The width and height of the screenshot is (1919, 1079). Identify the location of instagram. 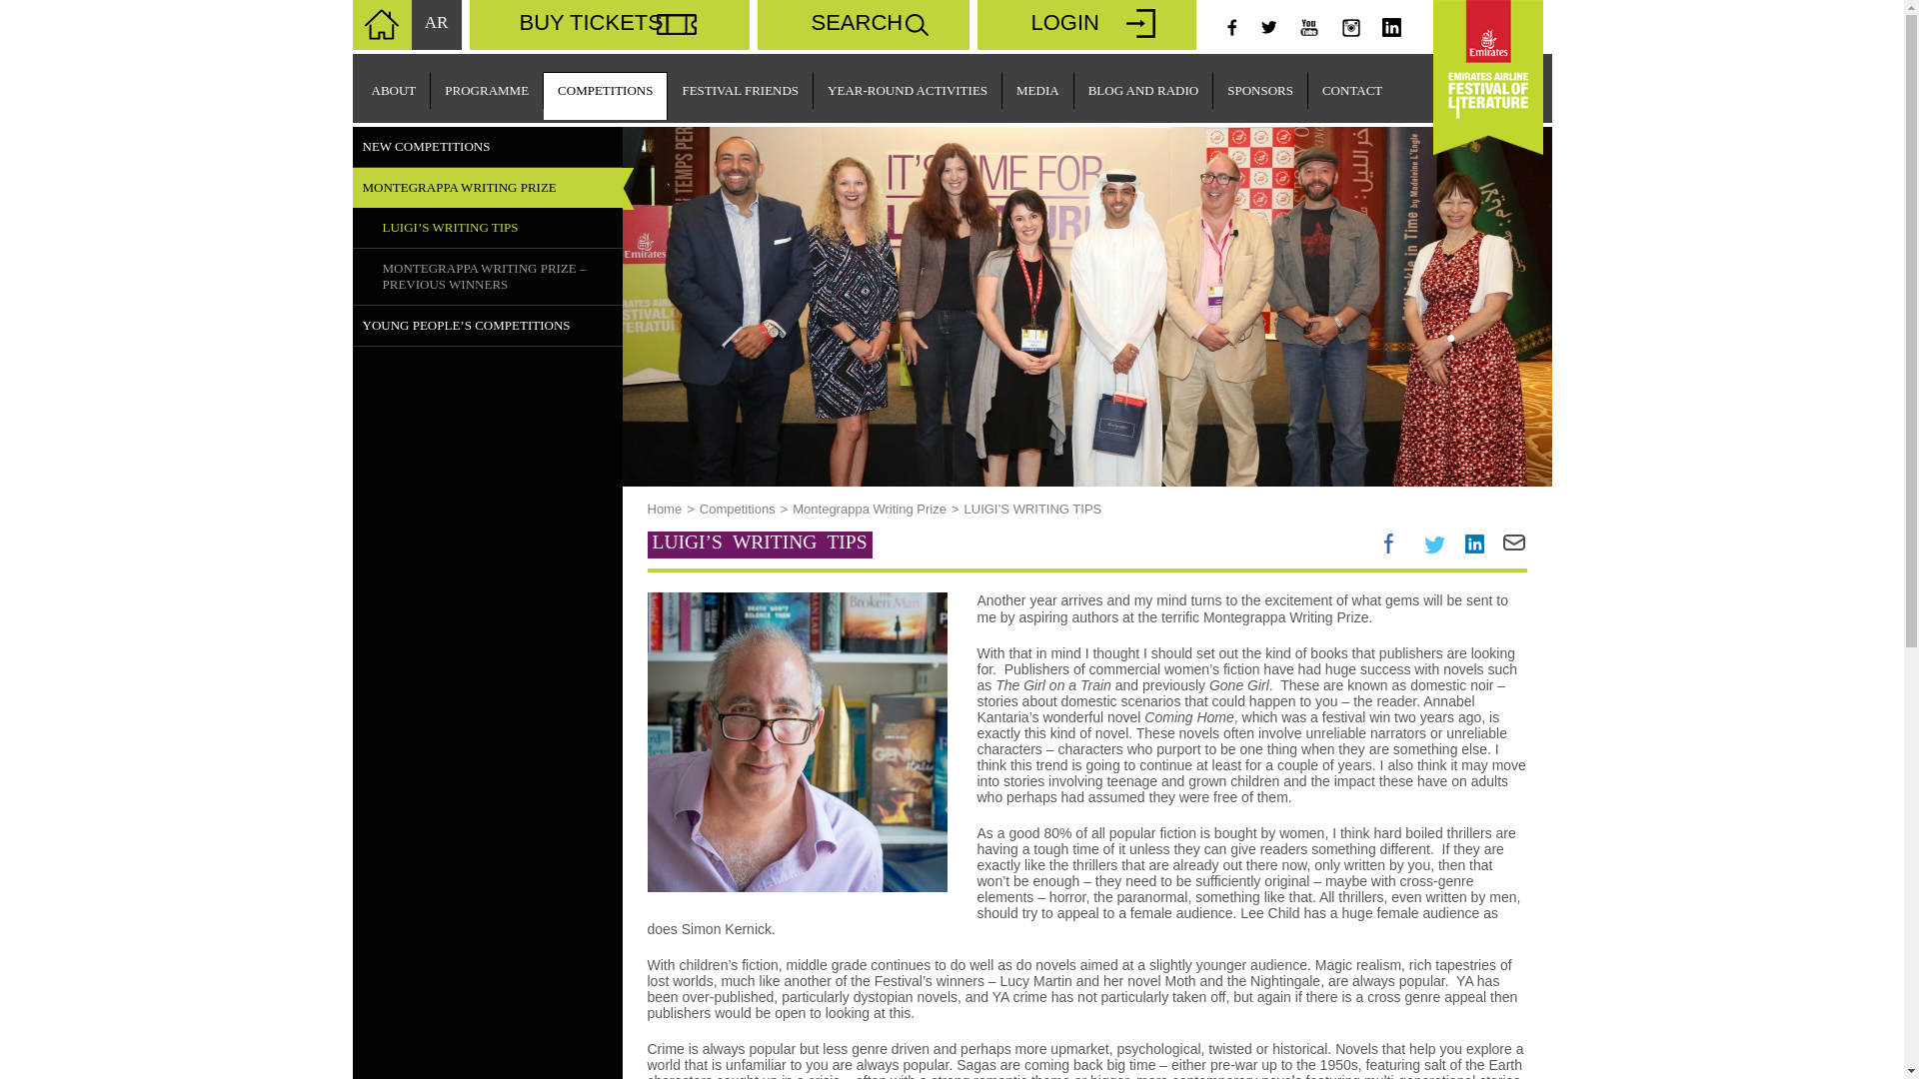
(1349, 28).